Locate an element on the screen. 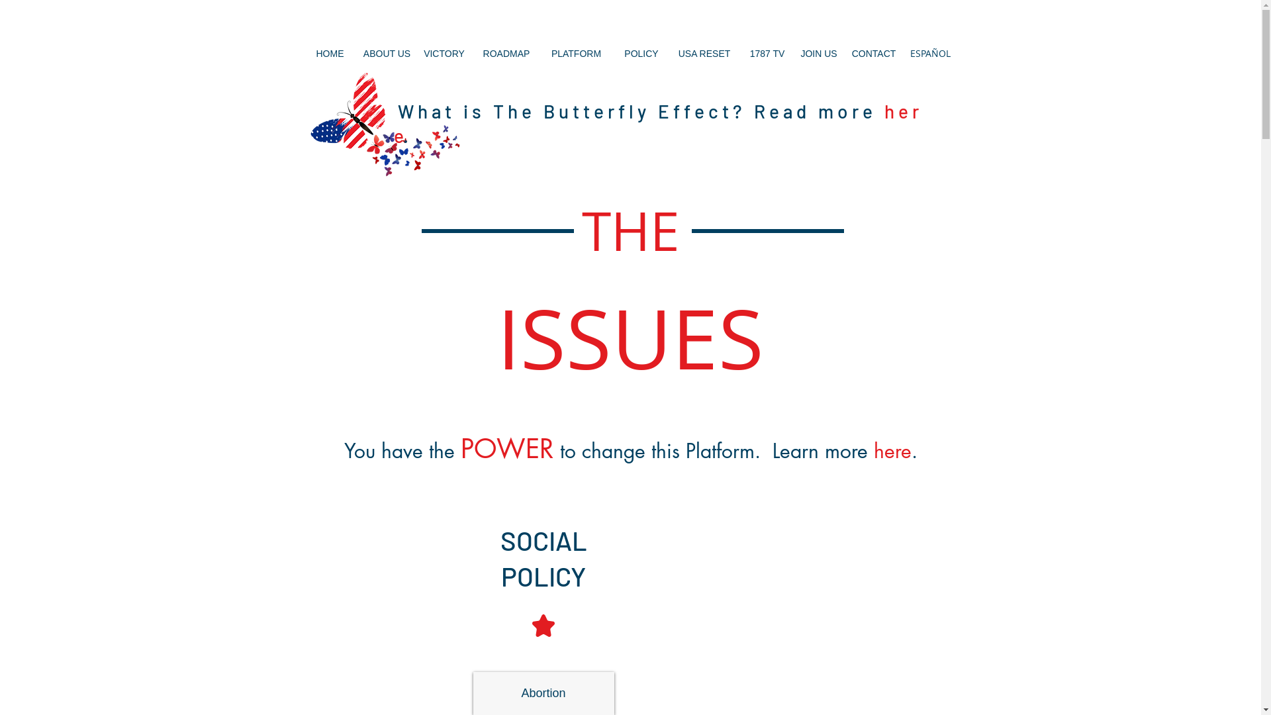  VICTORY is located at coordinates (444, 53).